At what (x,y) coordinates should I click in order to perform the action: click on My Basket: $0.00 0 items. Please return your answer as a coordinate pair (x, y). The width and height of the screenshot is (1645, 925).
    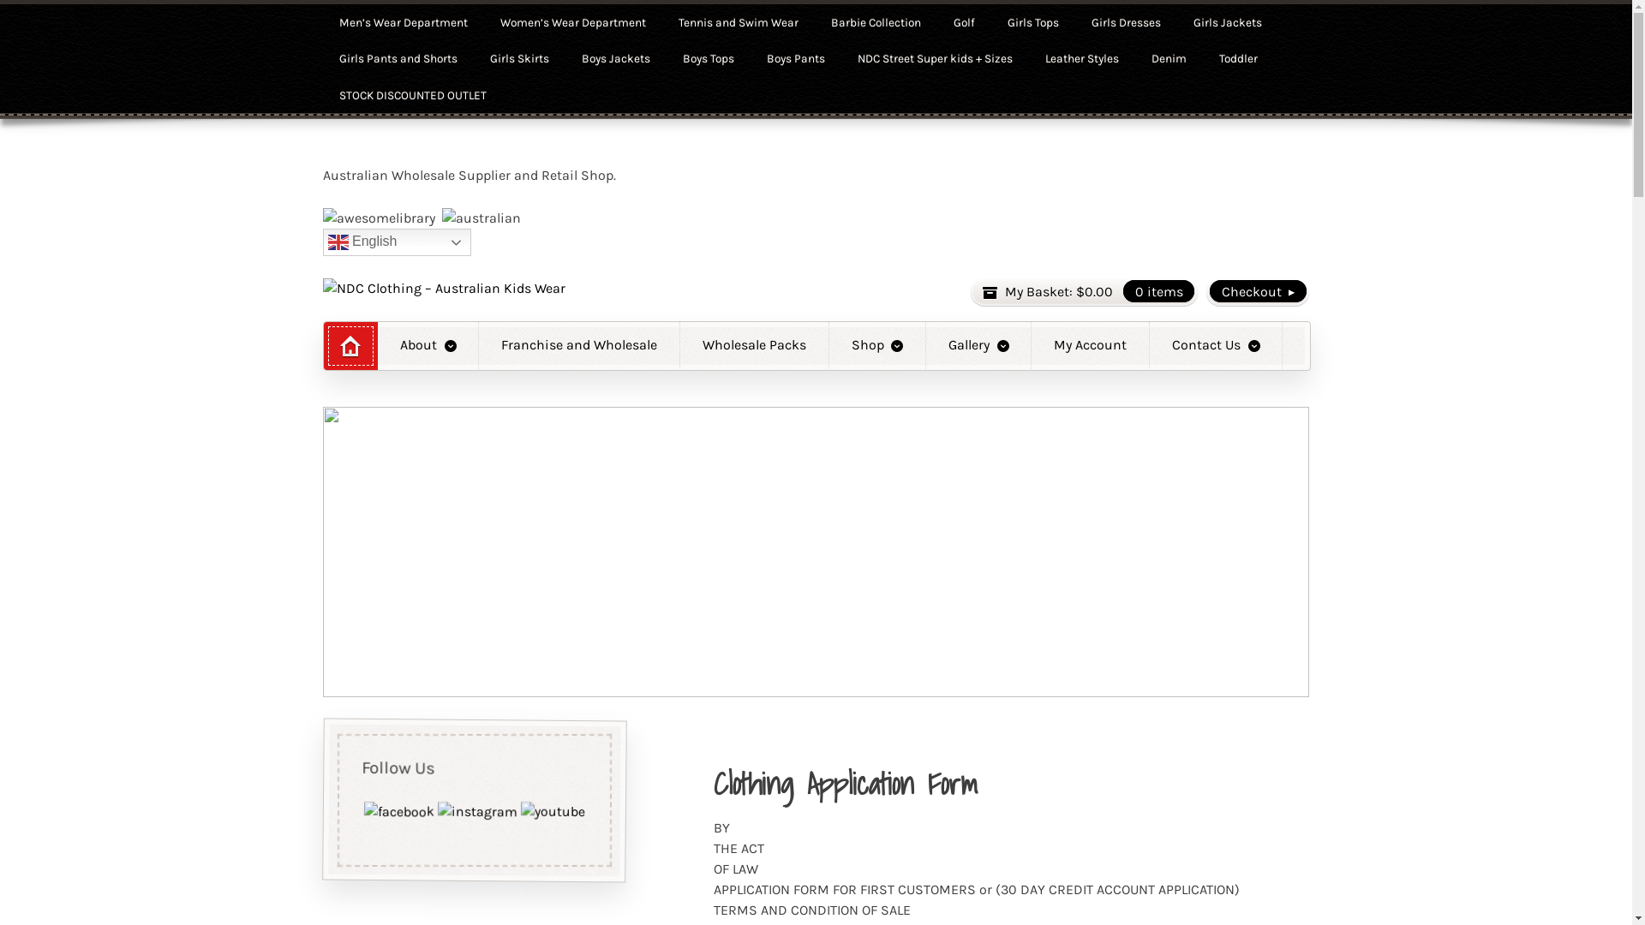
    Looking at the image, I should click on (1085, 293).